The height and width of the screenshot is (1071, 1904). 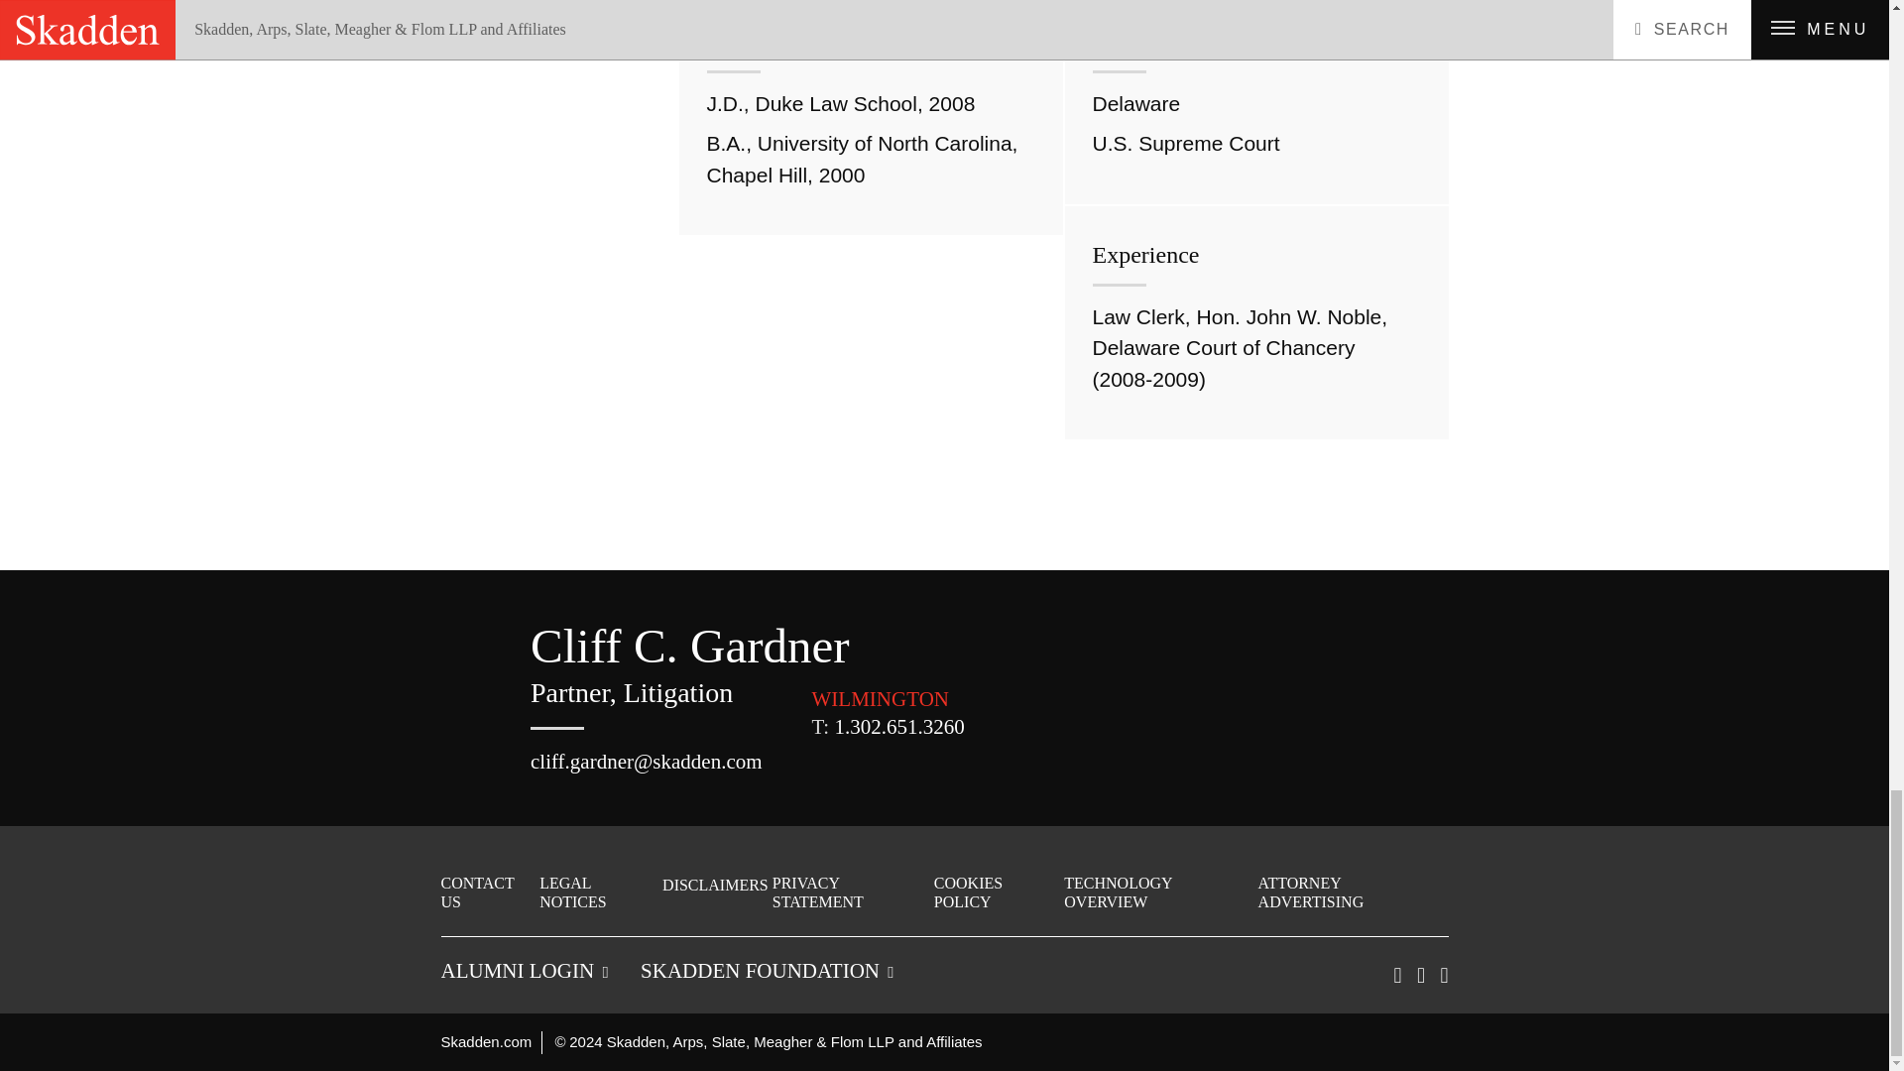 What do you see at coordinates (898, 727) in the screenshot?
I see `1.302.651.3260` at bounding box center [898, 727].